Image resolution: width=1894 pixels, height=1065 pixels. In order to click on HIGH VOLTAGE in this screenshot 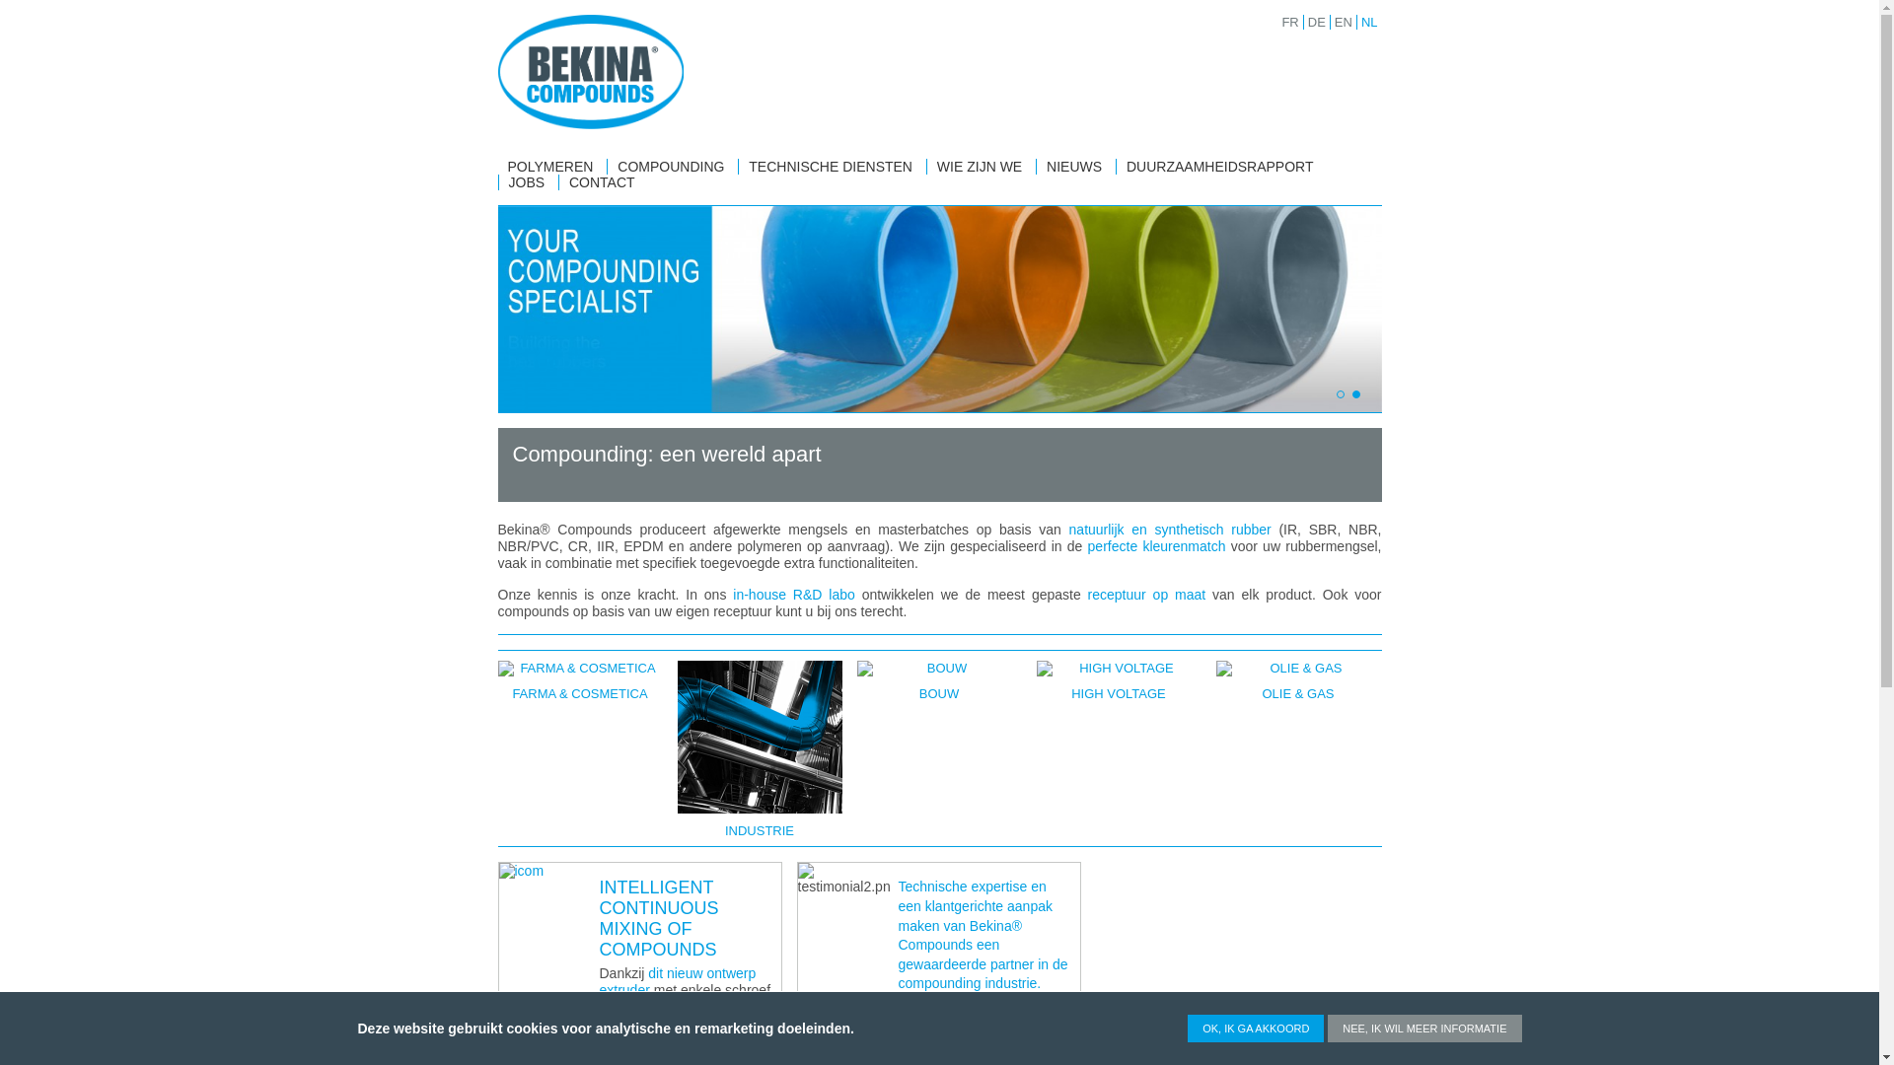, I will do `click(1112, 748)`.